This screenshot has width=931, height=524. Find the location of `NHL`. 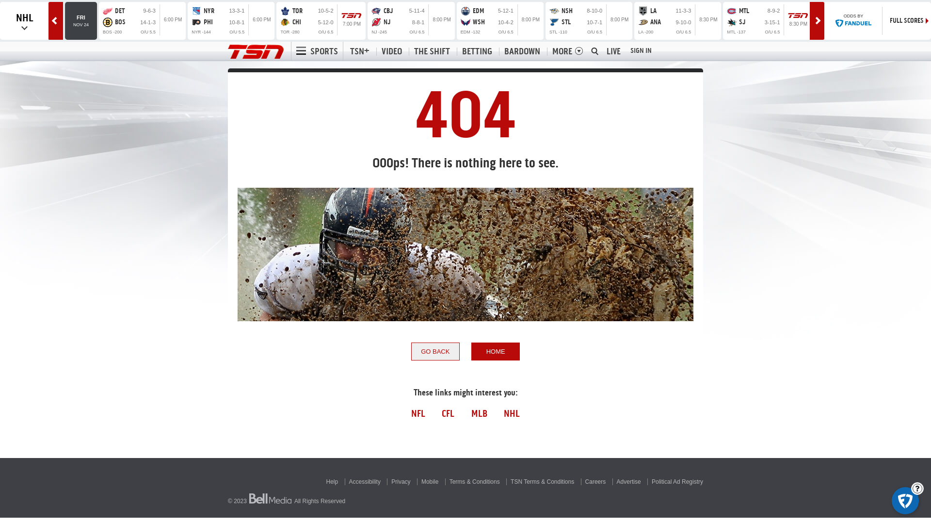

NHL is located at coordinates (512, 413).